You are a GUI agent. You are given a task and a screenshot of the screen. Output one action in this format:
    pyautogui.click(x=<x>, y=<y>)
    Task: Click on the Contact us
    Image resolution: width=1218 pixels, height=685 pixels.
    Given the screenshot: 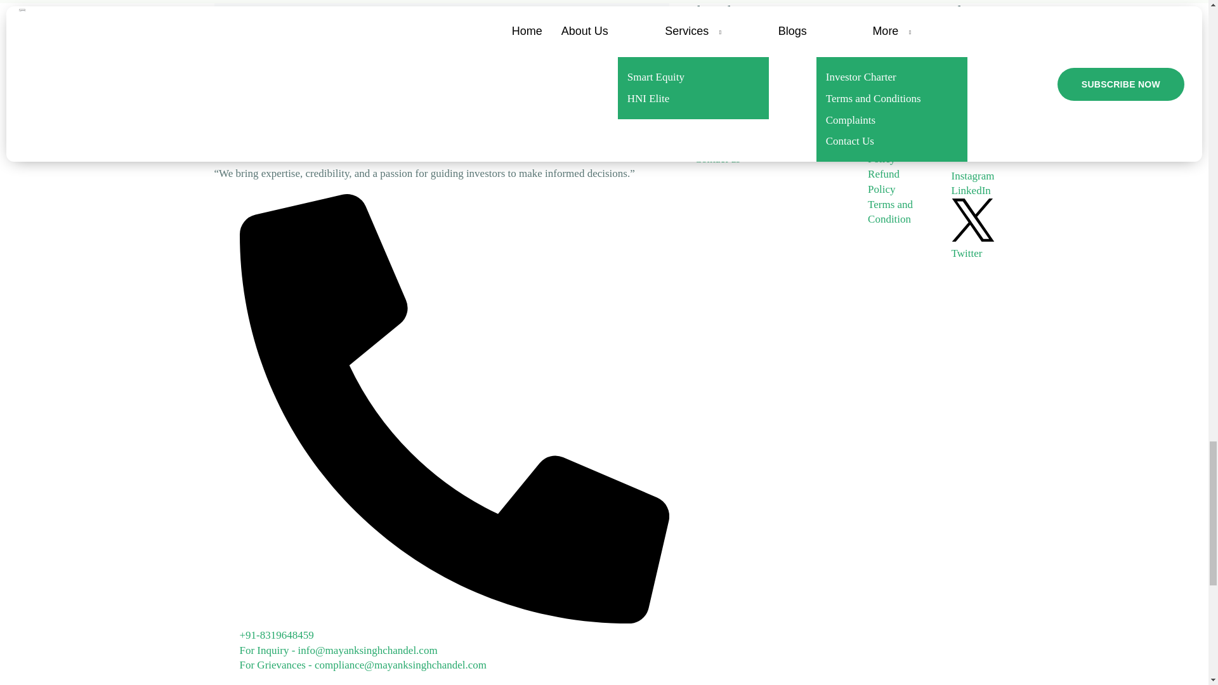 What is the action you would take?
    pyautogui.click(x=717, y=159)
    